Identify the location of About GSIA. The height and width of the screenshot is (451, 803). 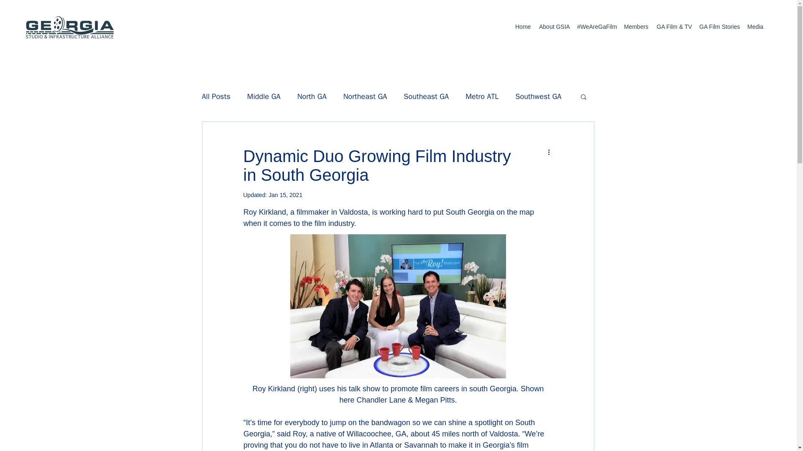
(554, 27).